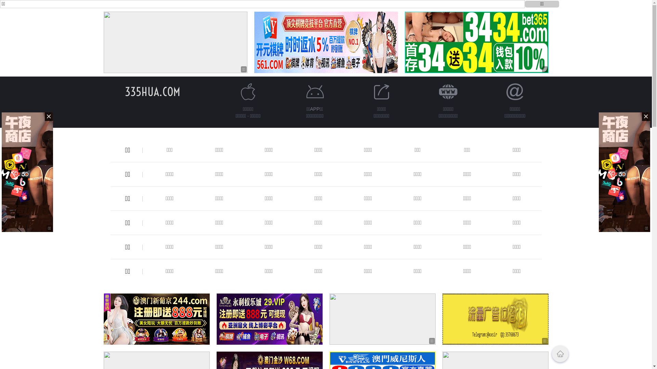  What do you see at coordinates (152, 92) in the screenshot?
I see `335HUA.COM` at bounding box center [152, 92].